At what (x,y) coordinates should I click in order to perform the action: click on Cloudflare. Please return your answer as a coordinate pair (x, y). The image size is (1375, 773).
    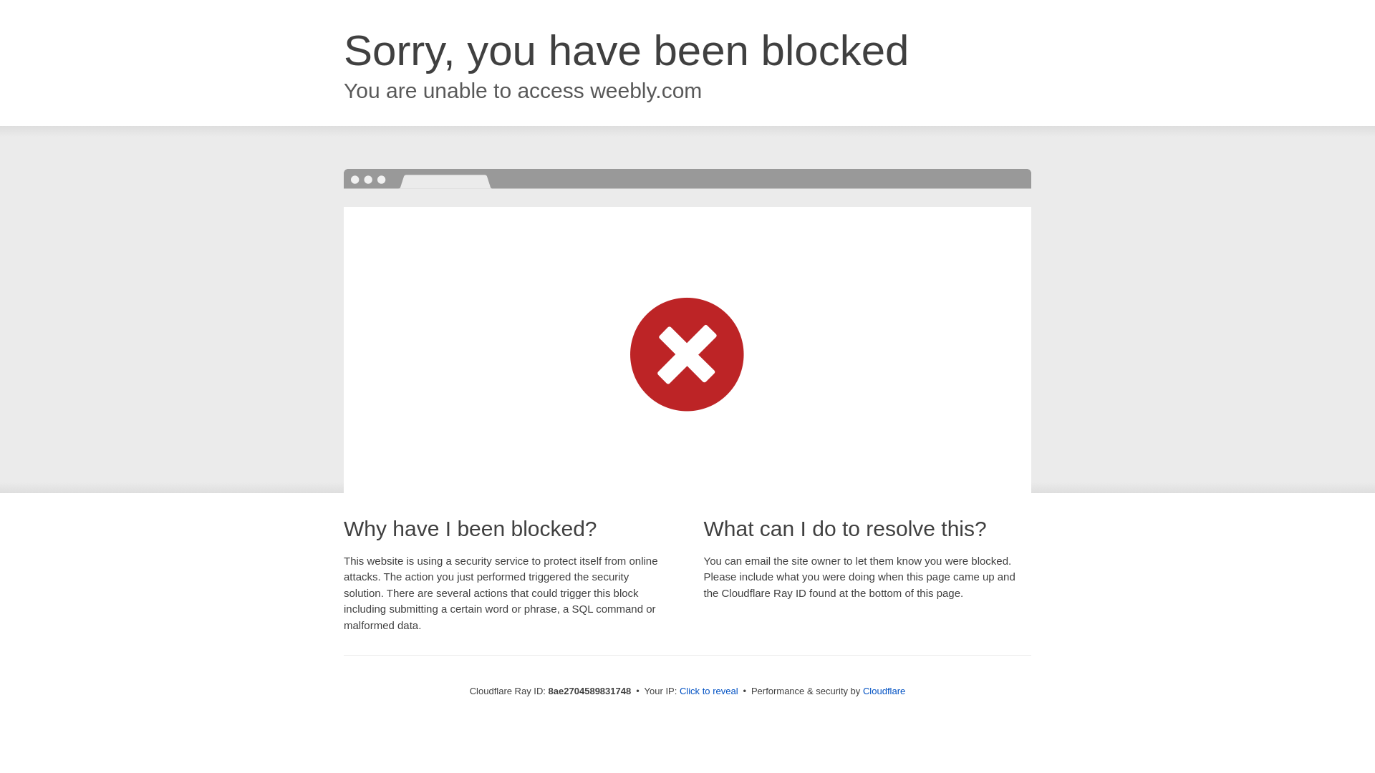
    Looking at the image, I should click on (884, 691).